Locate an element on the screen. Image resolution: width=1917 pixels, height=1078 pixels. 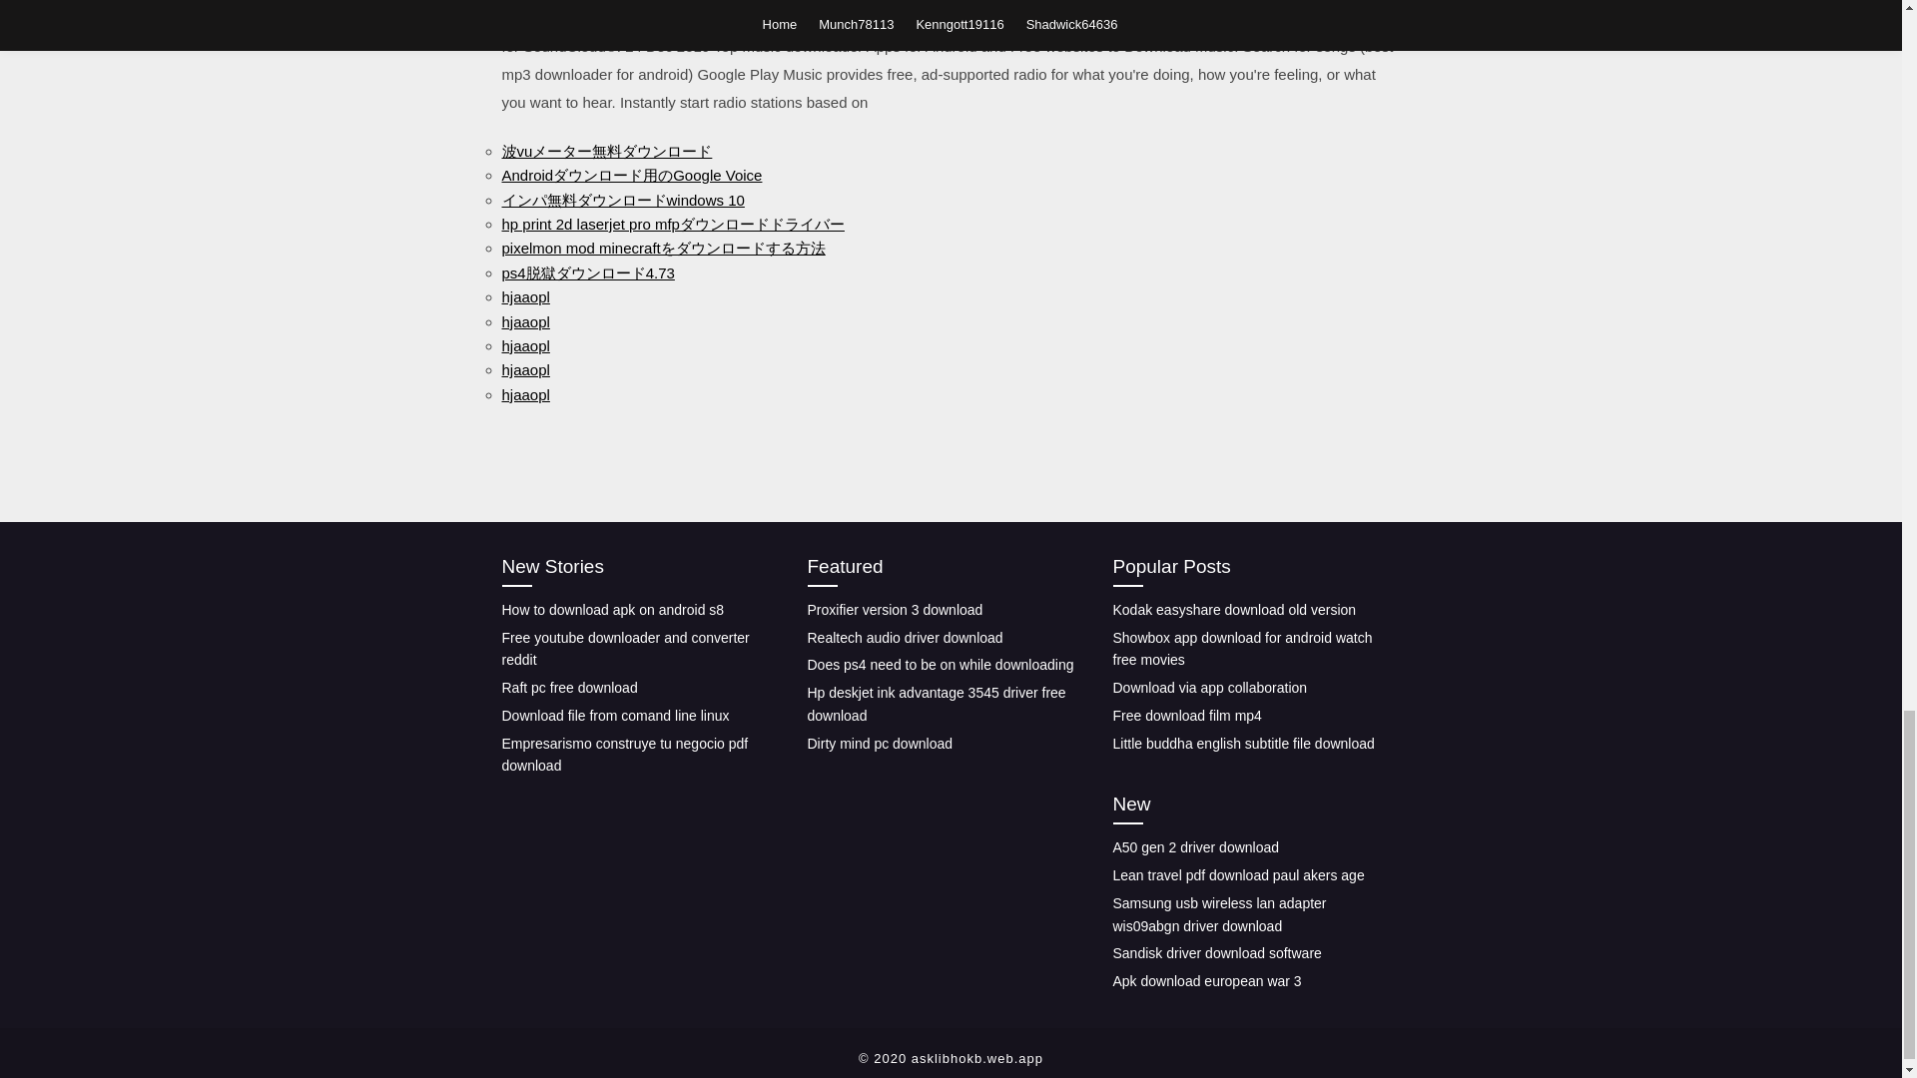
Lean travel pdf download paul akers age is located at coordinates (1237, 874).